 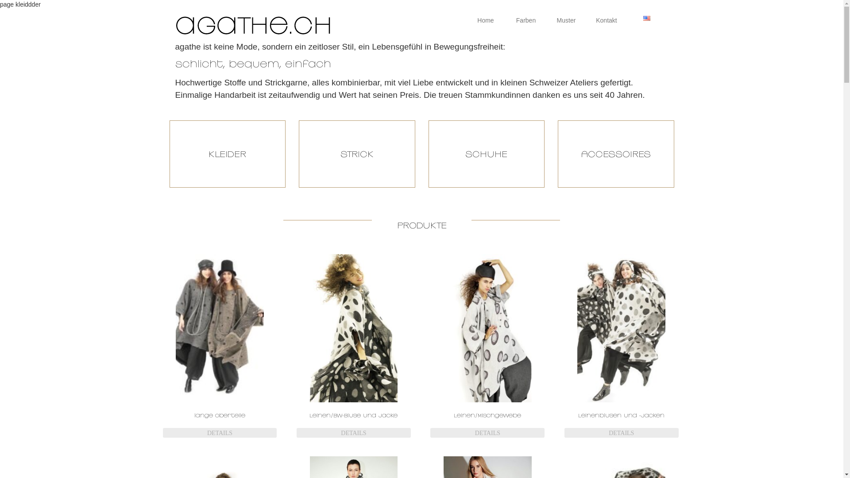 I want to click on DETAILS, so click(x=487, y=433).